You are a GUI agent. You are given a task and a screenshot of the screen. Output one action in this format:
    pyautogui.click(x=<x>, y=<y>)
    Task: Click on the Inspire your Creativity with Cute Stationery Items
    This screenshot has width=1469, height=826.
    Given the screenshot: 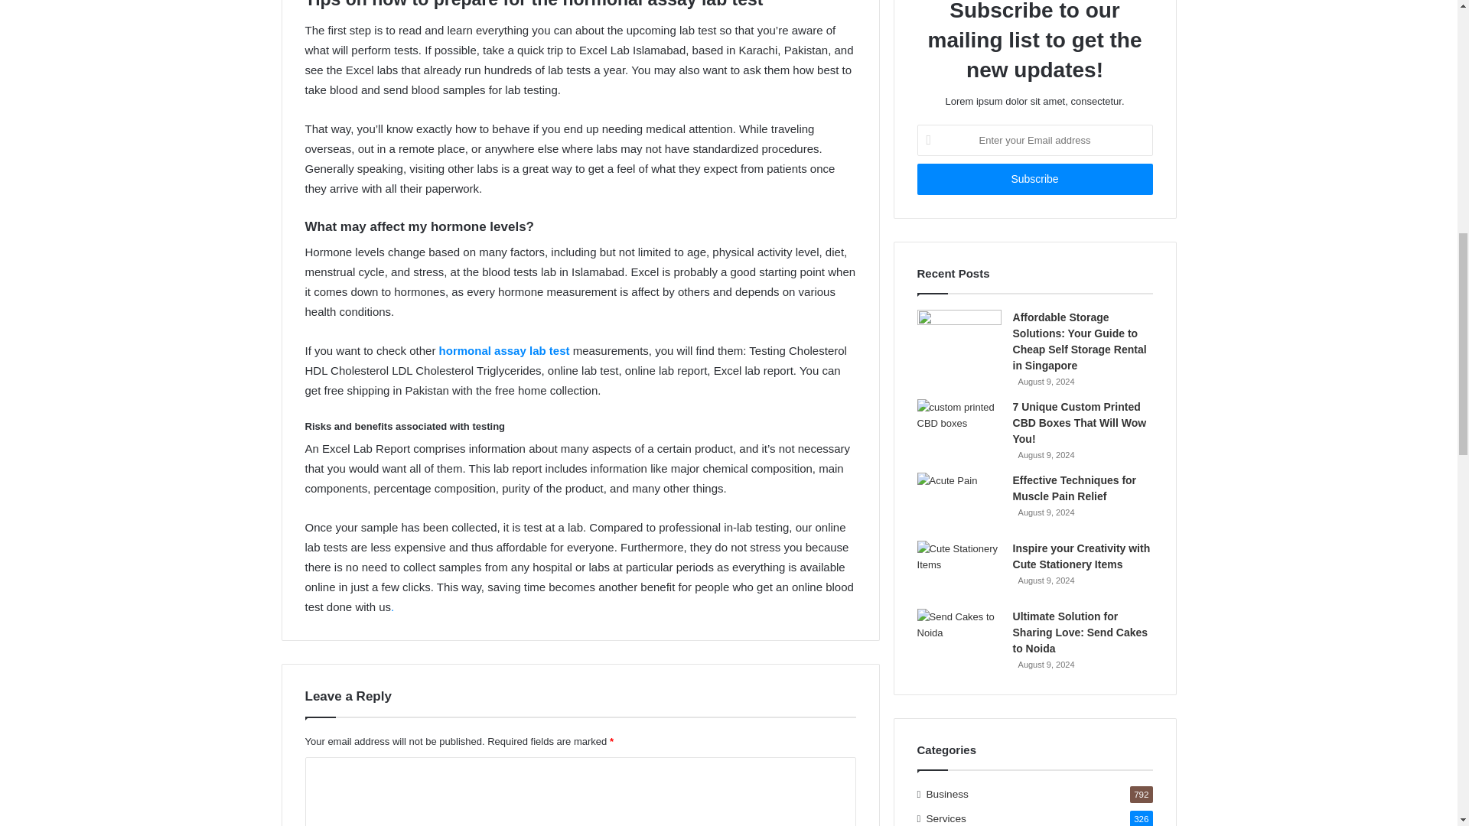 What is the action you would take?
    pyautogui.click(x=1082, y=556)
    